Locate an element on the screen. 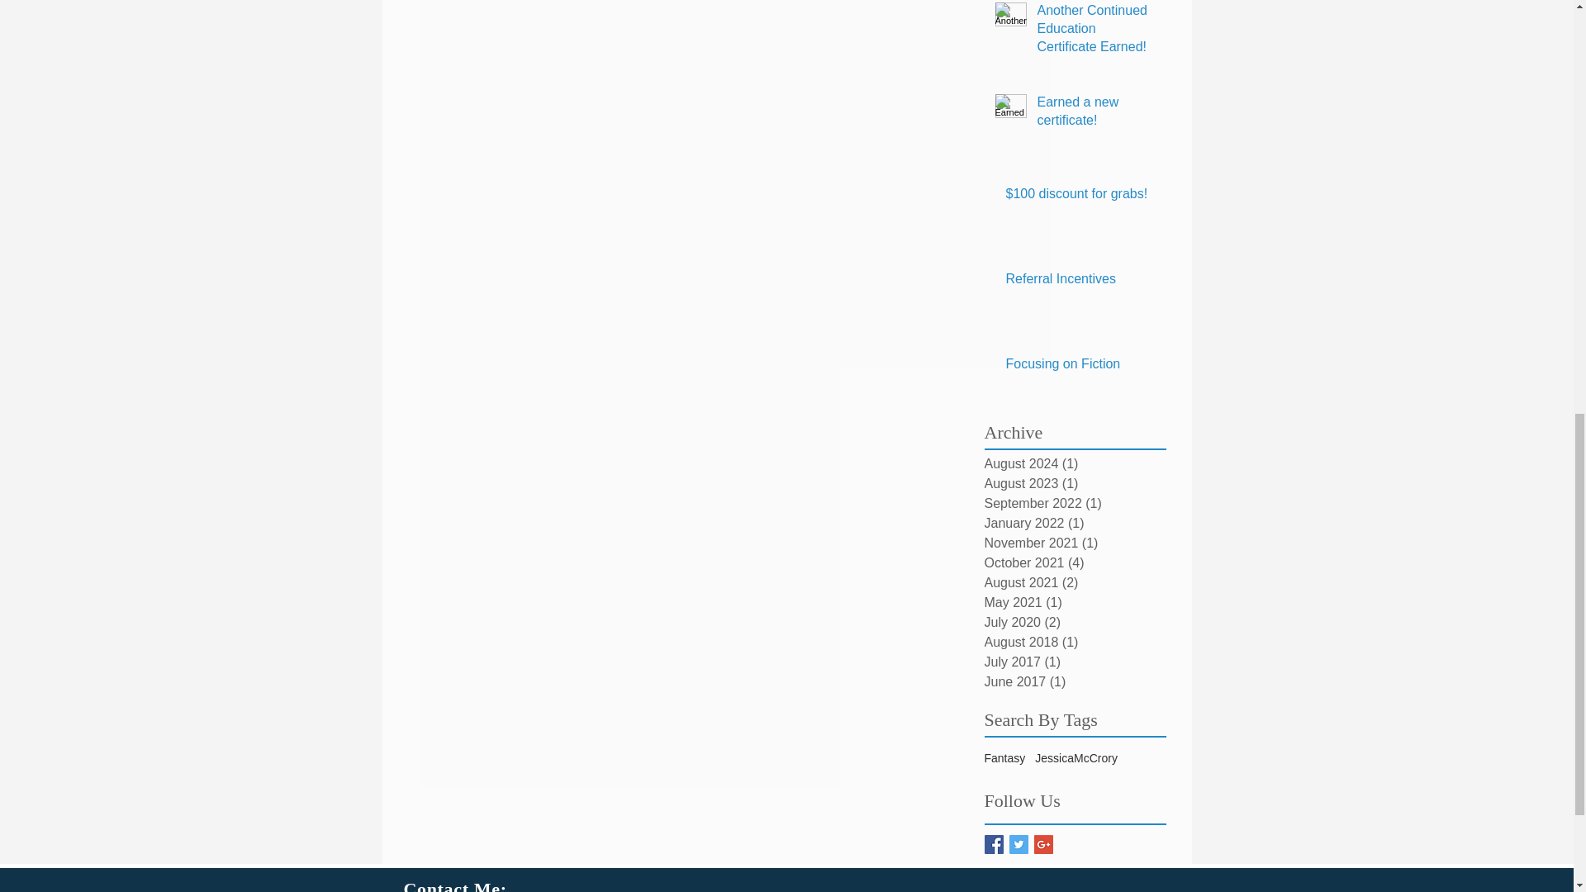 The width and height of the screenshot is (1586, 892). Fantasy is located at coordinates (1005, 758).